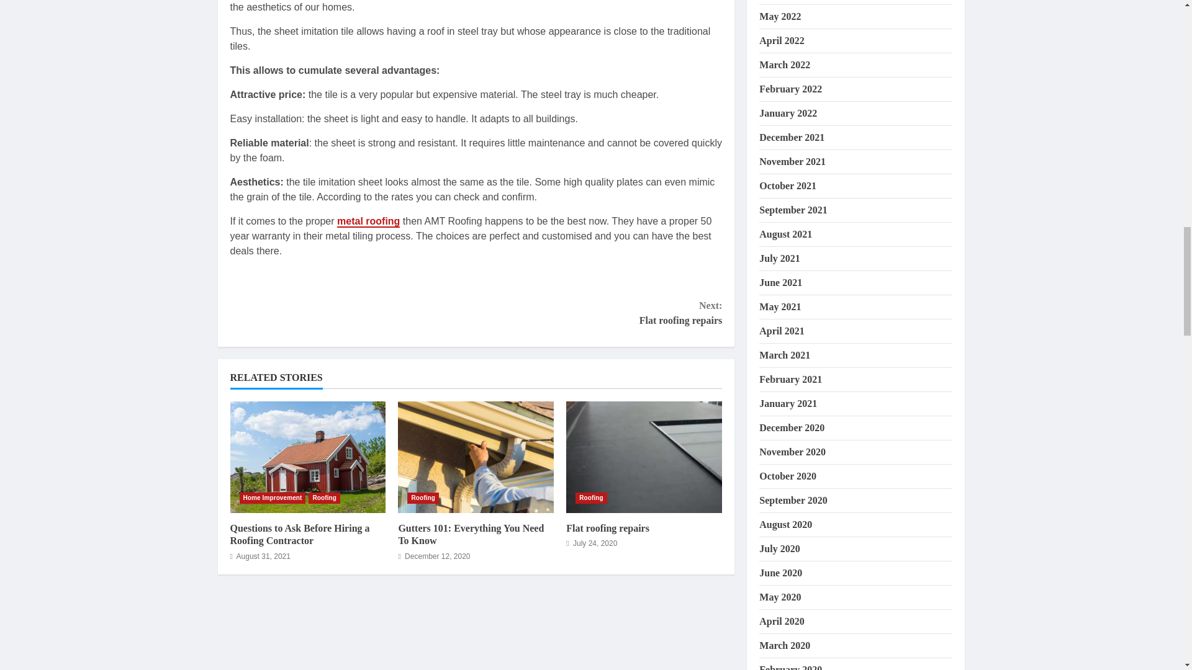  What do you see at coordinates (324, 498) in the screenshot?
I see `Roofing` at bounding box center [324, 498].